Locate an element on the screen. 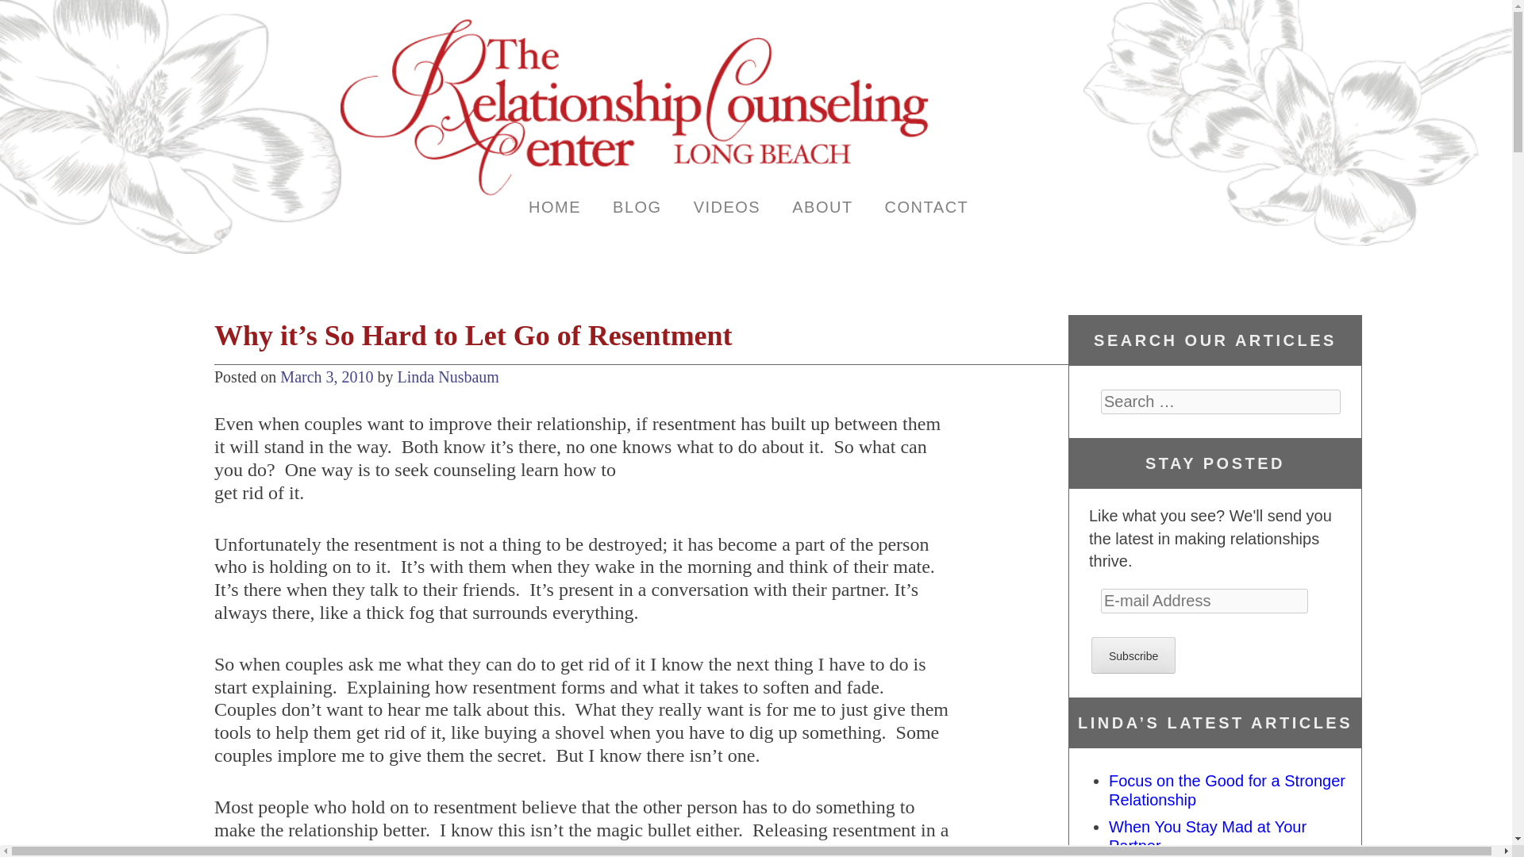 The height and width of the screenshot is (857, 1524). VIDEOS is located at coordinates (727, 206).